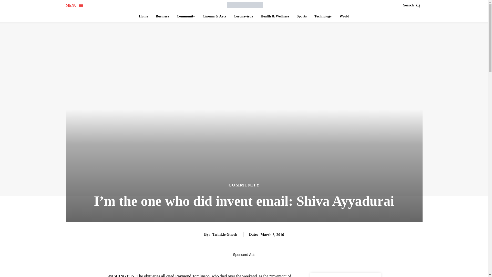 The height and width of the screenshot is (277, 492). What do you see at coordinates (245, 5) in the screenshot?
I see `The Indian Telegraph` at bounding box center [245, 5].